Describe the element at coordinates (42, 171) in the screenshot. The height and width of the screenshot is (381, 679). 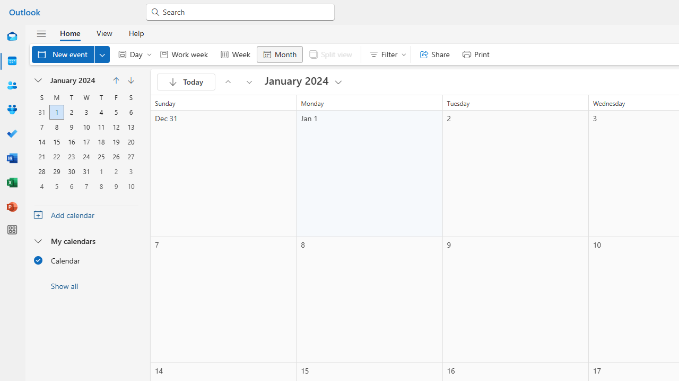
I see `28, January, 2024` at that location.